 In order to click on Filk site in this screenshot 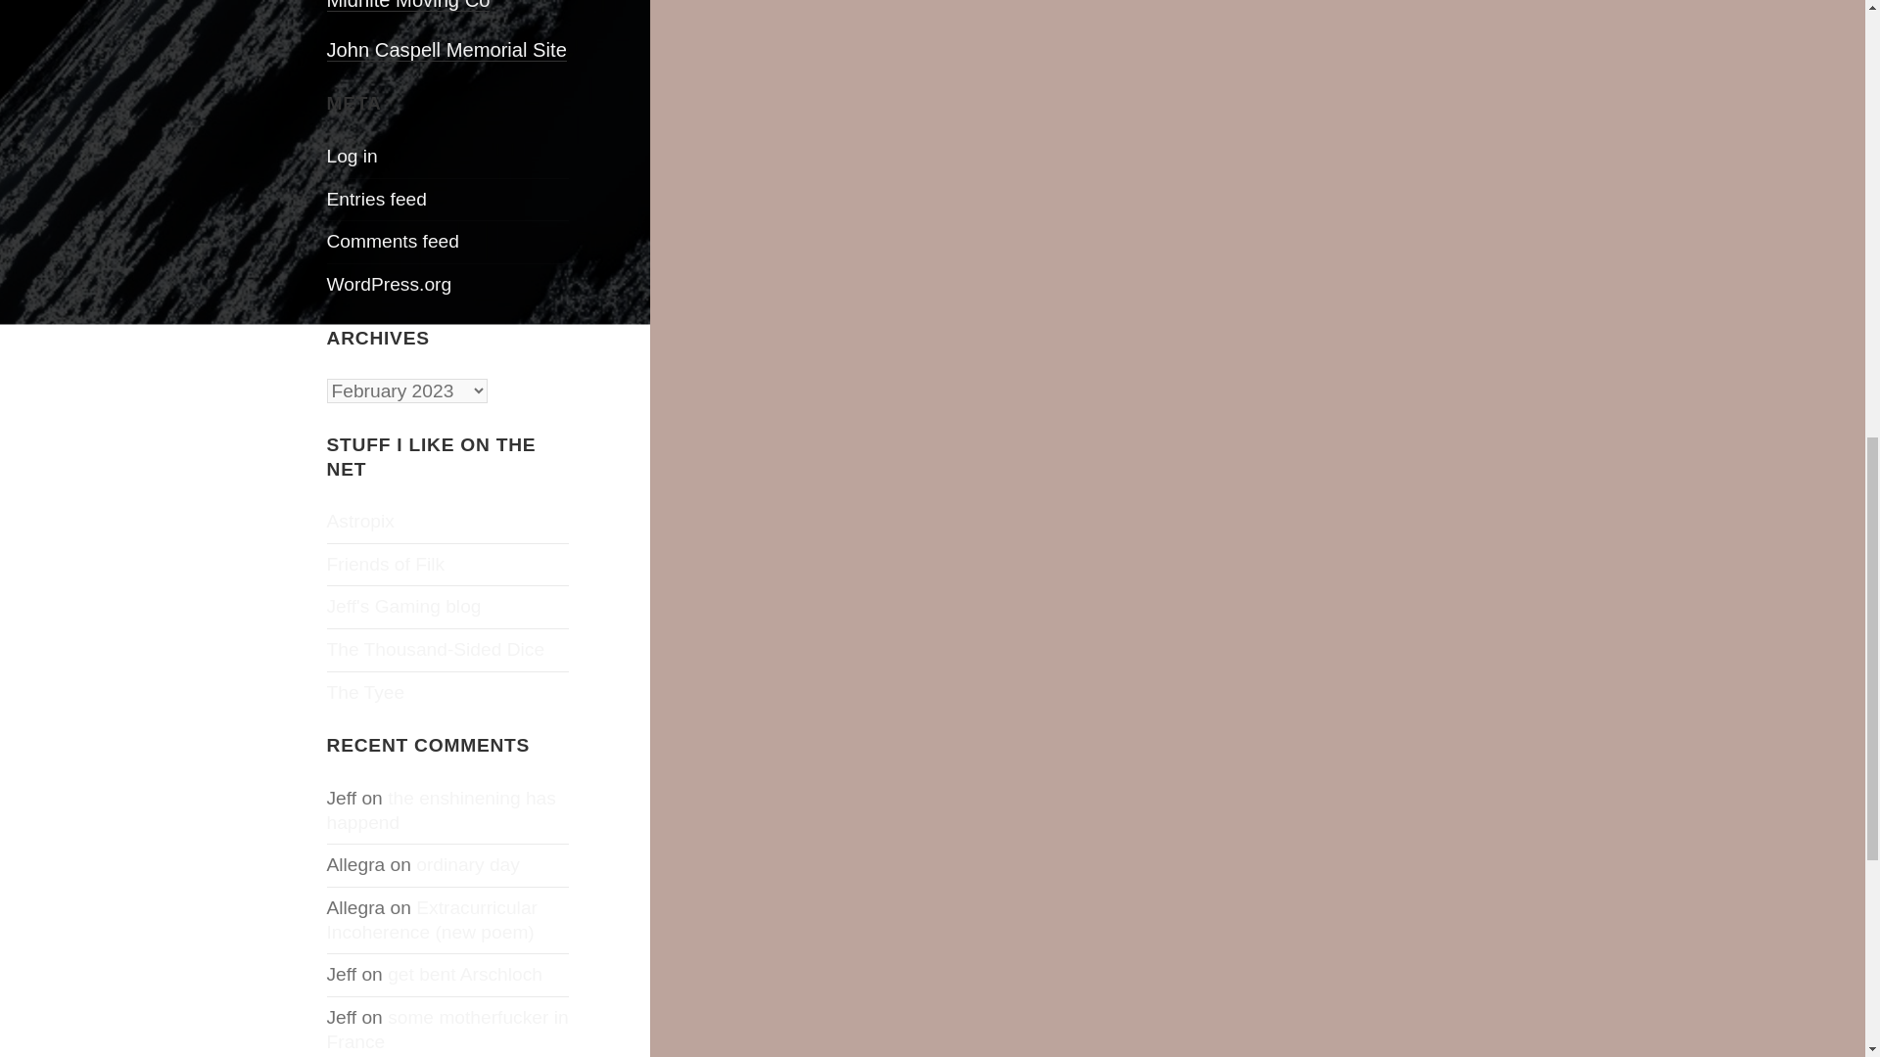, I will do `click(386, 564)`.